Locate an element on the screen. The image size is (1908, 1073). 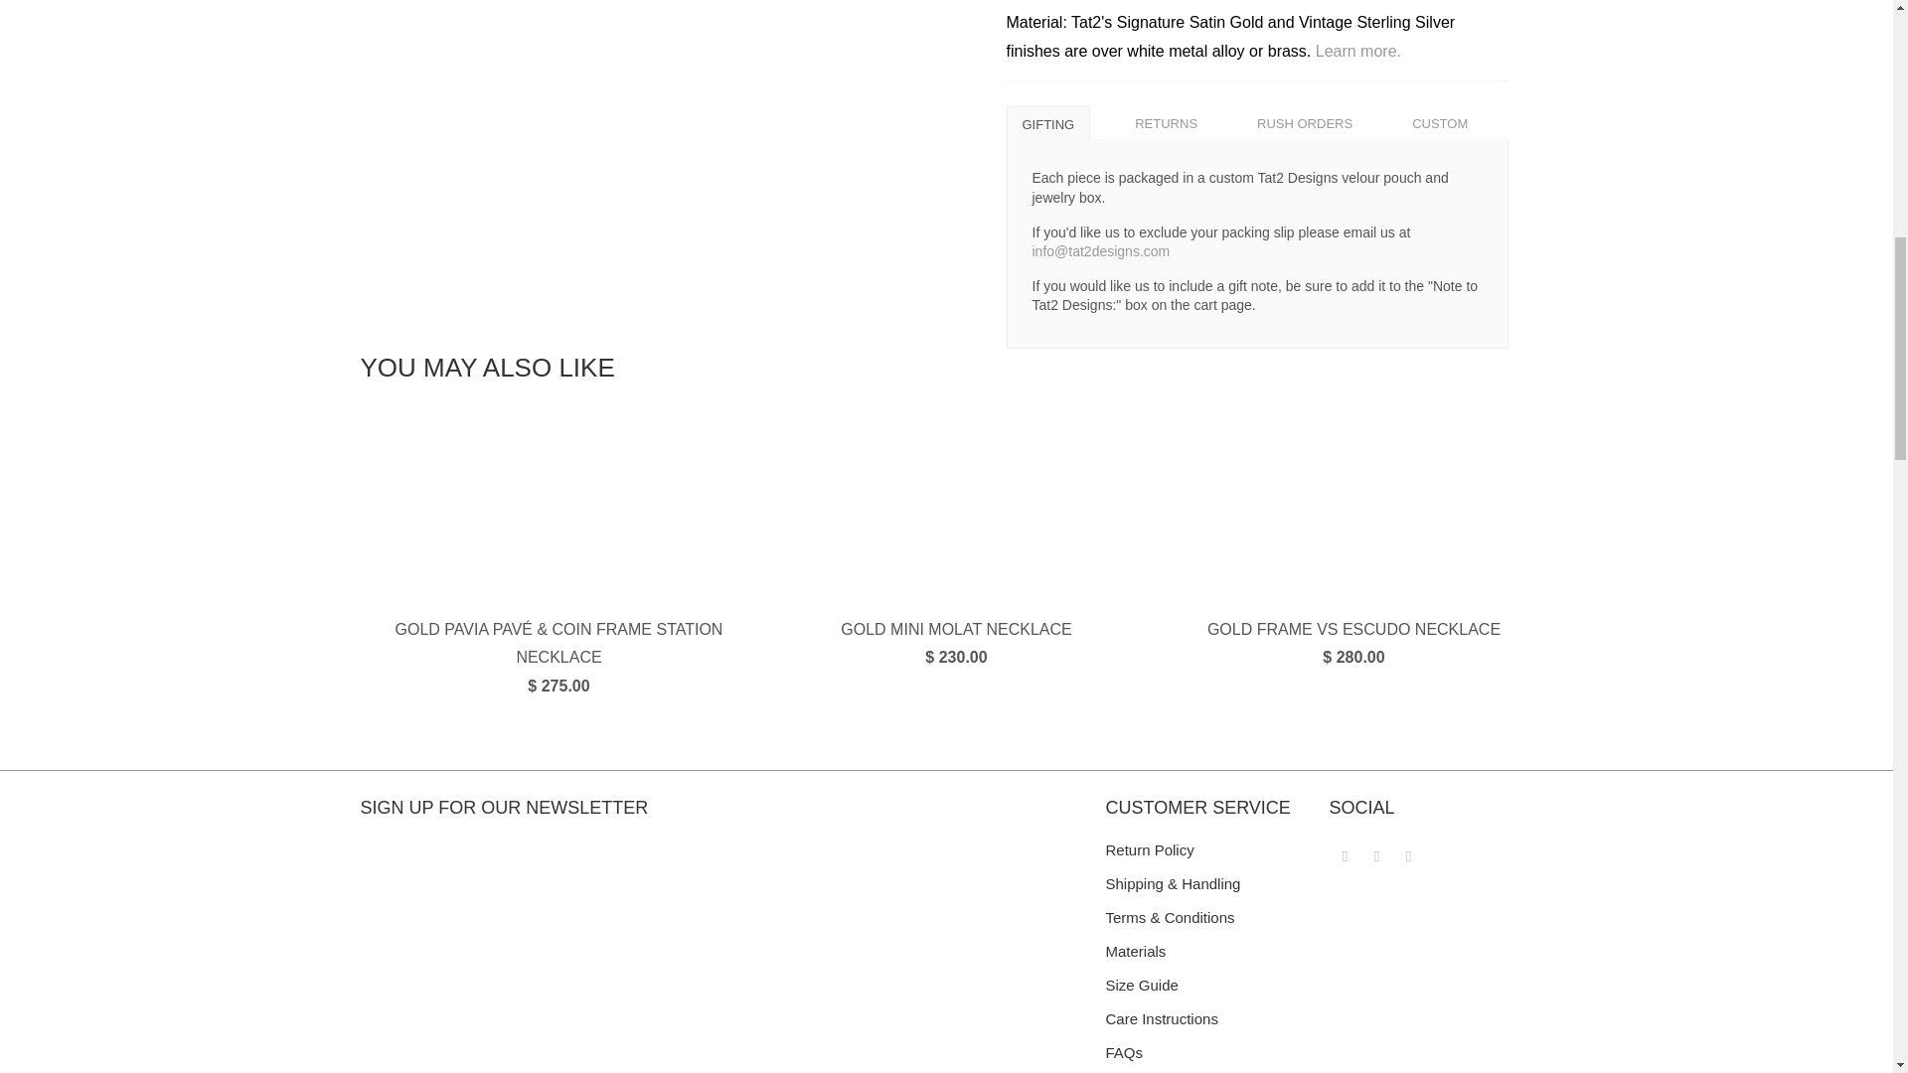
ETB is located at coordinates (1271, 405).